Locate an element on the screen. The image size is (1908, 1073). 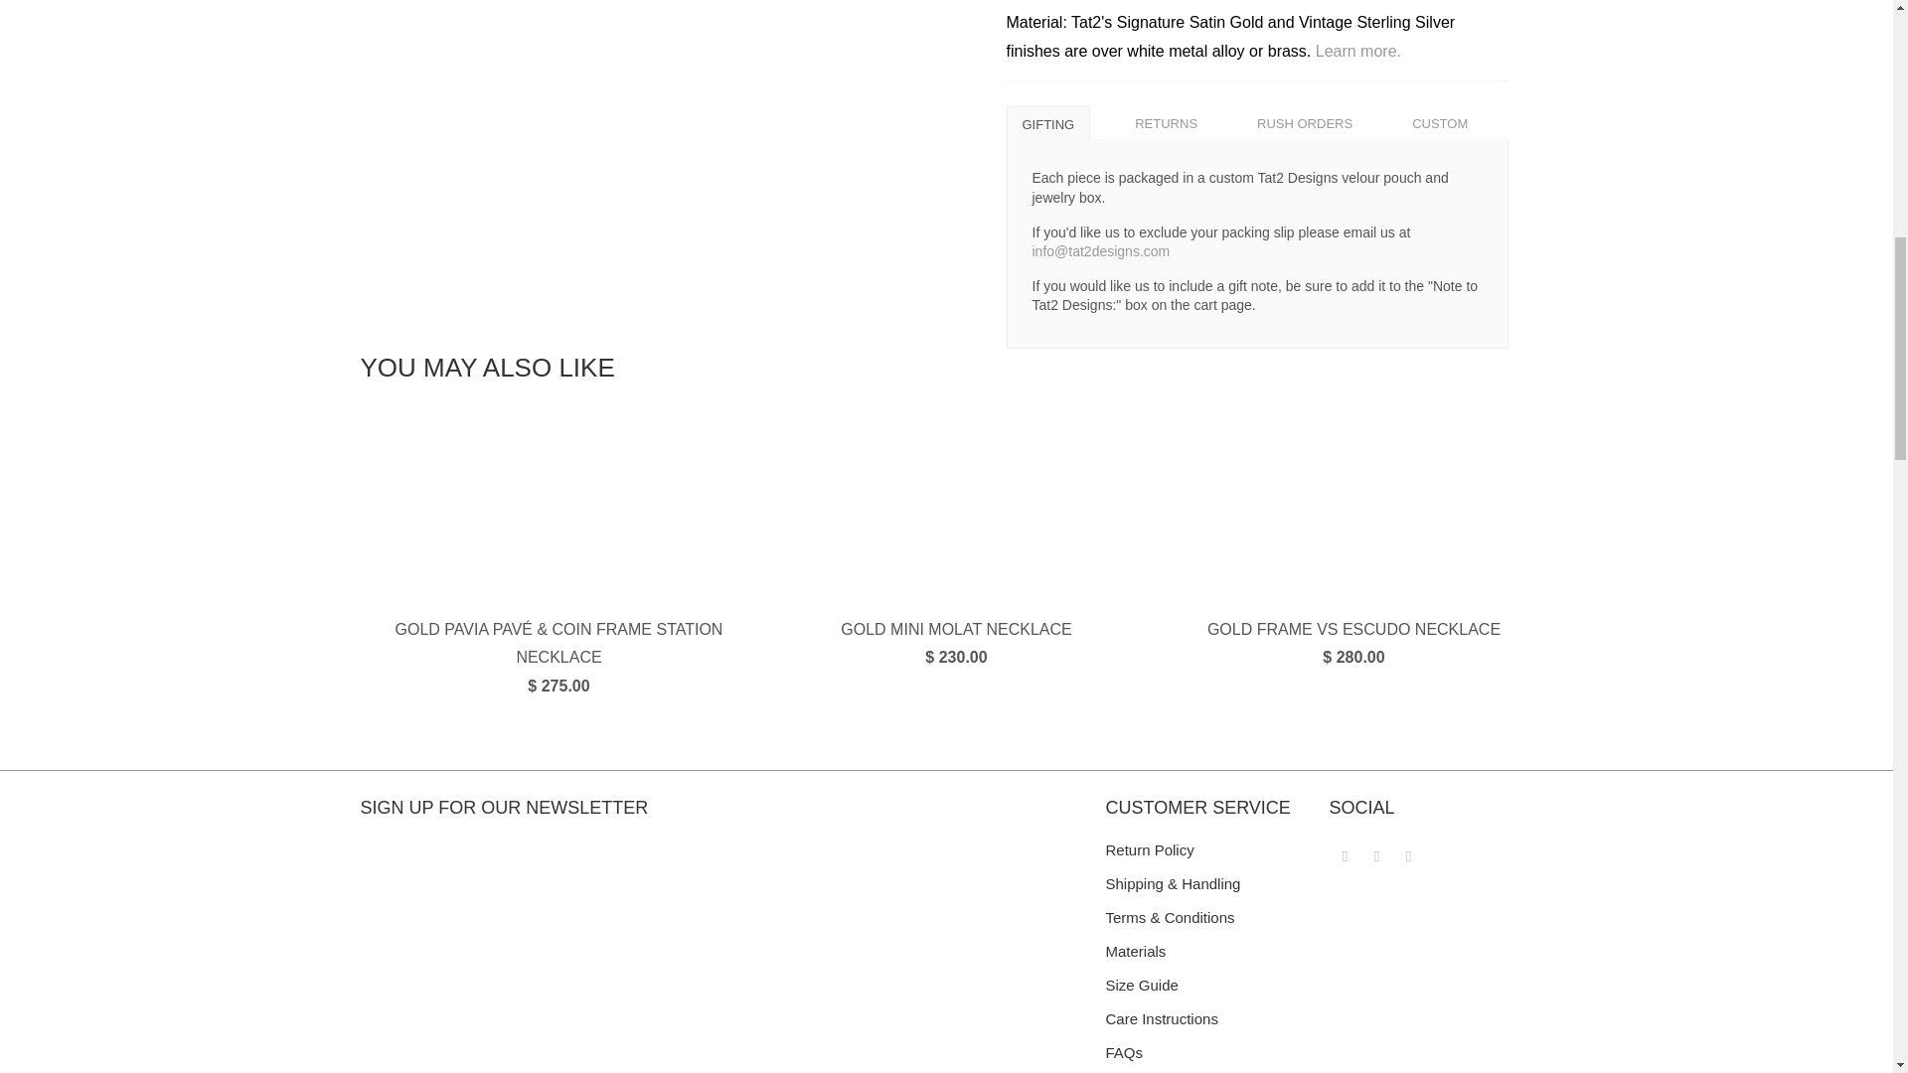
ETB is located at coordinates (1271, 405).